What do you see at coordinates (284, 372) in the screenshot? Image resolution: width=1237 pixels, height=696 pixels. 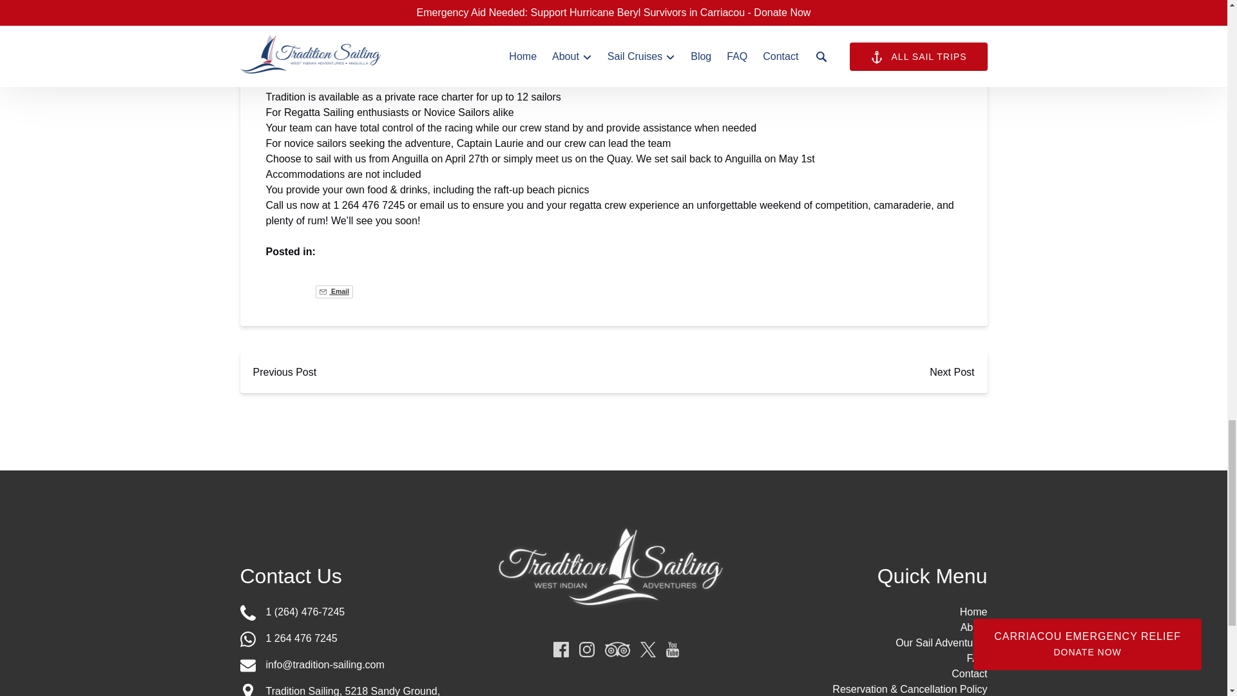 I see `Previous Post` at bounding box center [284, 372].